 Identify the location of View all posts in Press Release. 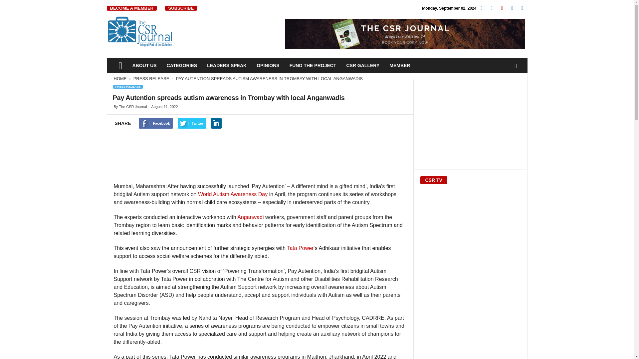
(152, 78).